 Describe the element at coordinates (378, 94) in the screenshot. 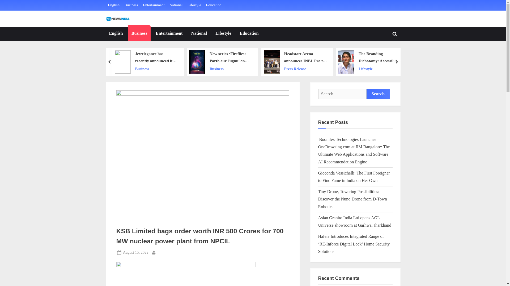

I see `Search` at that location.